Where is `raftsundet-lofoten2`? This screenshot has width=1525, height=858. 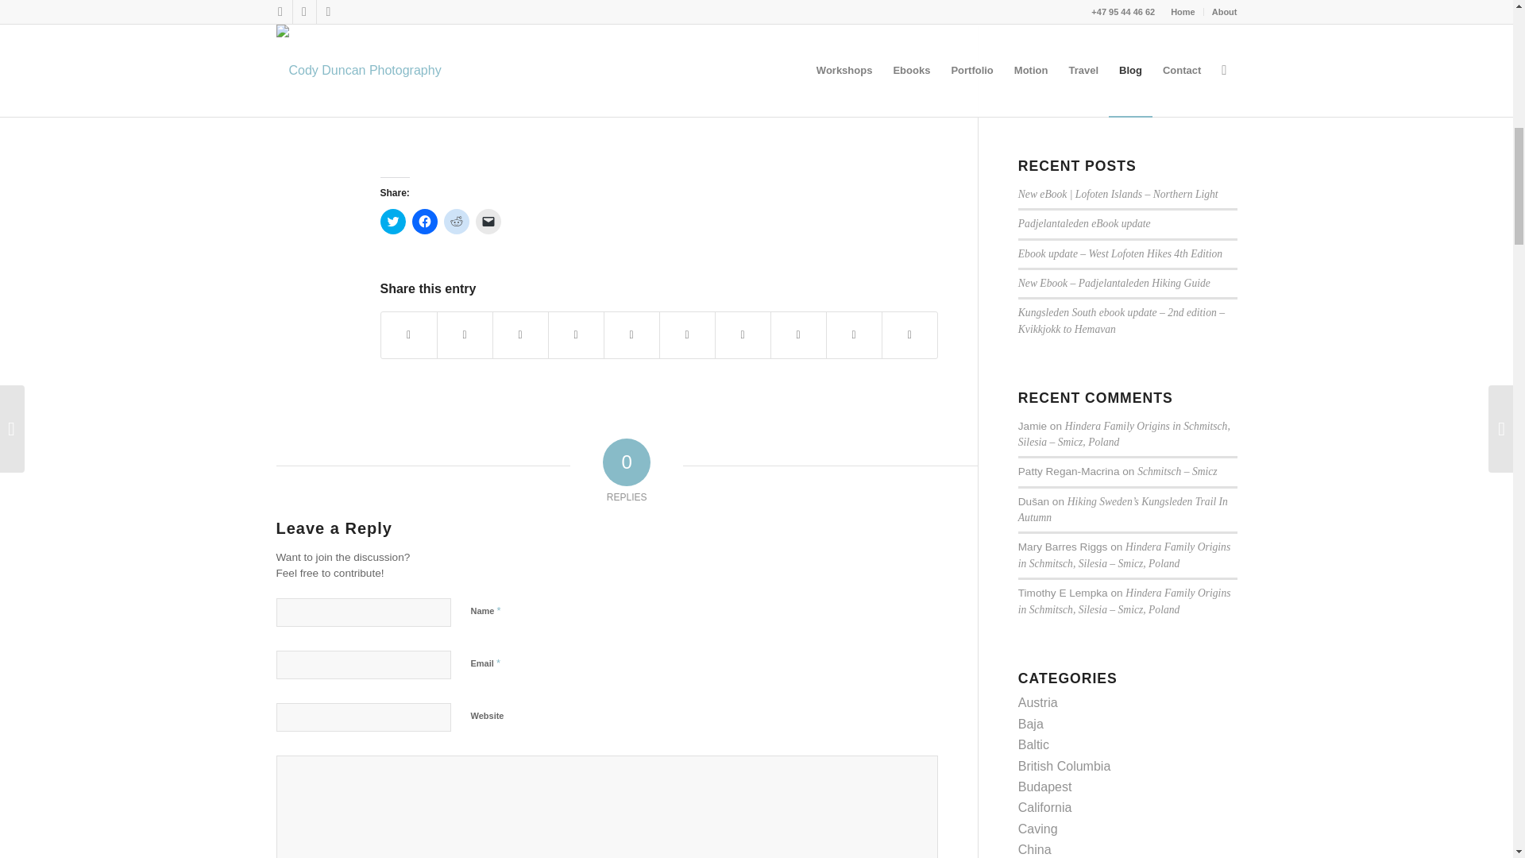
raftsundet-lofoten2 is located at coordinates (658, 83).